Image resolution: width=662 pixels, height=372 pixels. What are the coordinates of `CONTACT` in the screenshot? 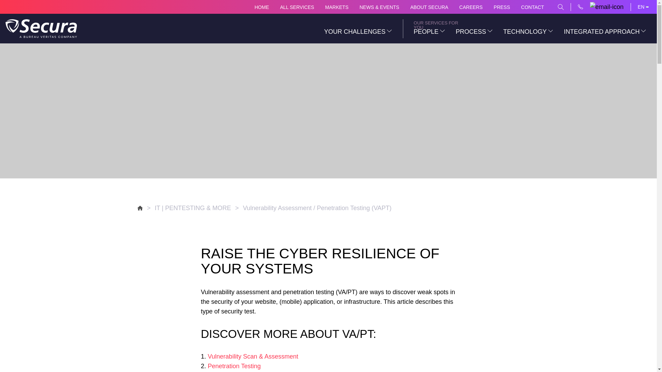 It's located at (532, 7).